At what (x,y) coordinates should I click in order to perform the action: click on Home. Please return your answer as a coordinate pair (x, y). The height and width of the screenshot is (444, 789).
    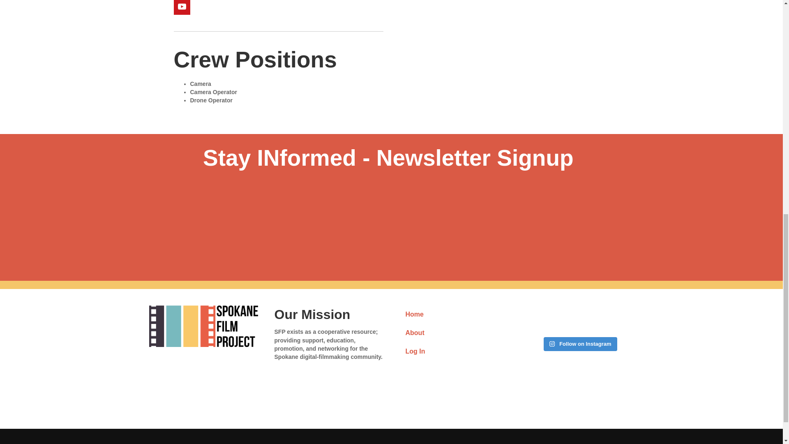
    Looking at the image, I should click on (454, 314).